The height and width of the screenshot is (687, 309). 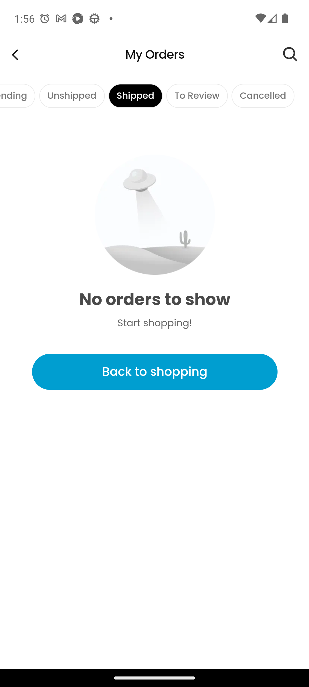 I want to click on Cancelled, so click(x=263, y=96).